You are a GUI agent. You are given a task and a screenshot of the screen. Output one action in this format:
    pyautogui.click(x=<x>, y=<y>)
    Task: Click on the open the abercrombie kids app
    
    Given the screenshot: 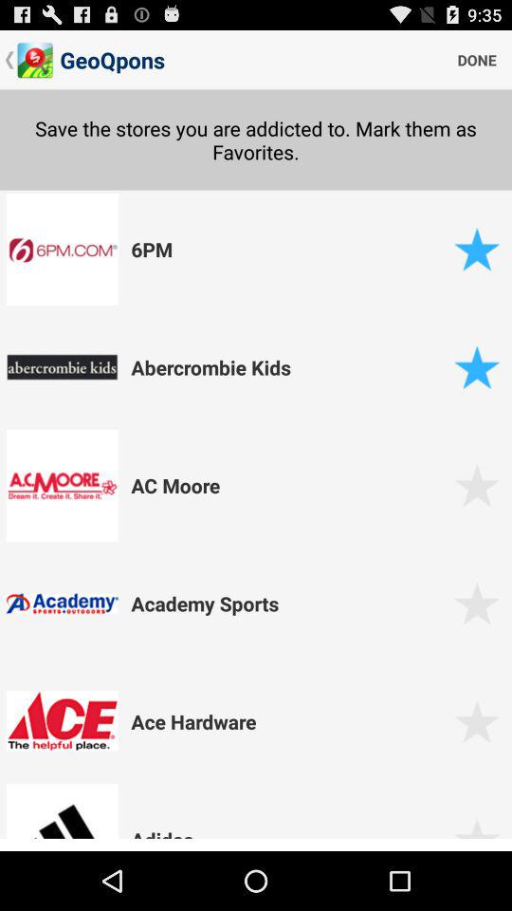 What is the action you would take?
    pyautogui.click(x=289, y=366)
    